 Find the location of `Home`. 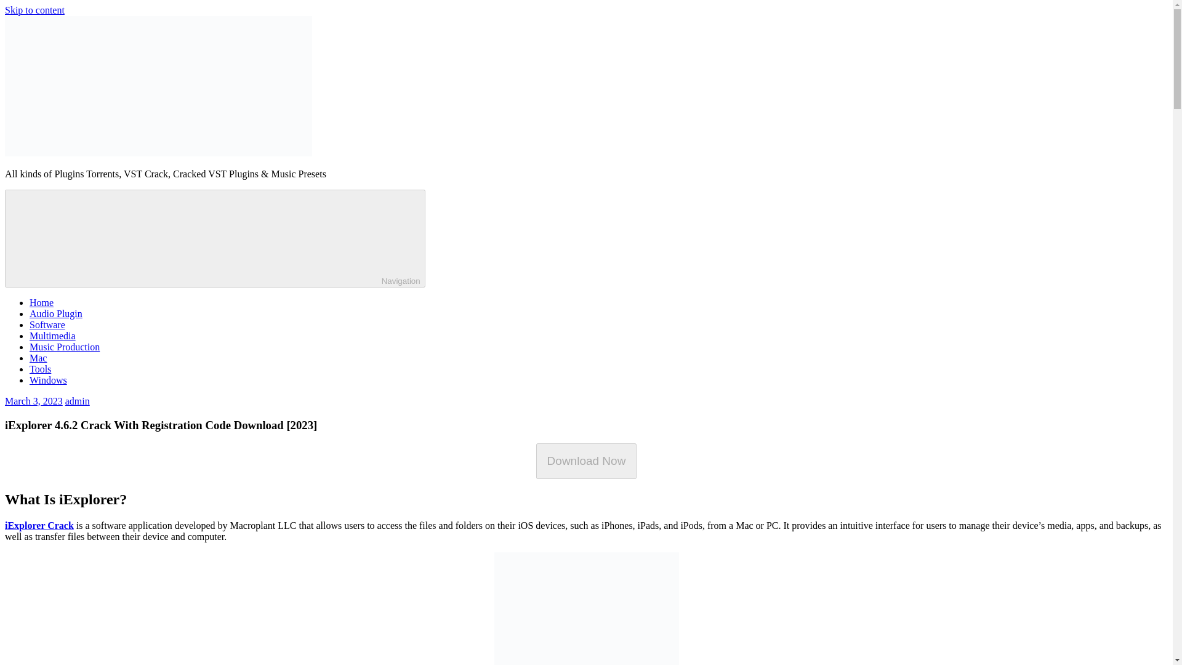

Home is located at coordinates (41, 302).